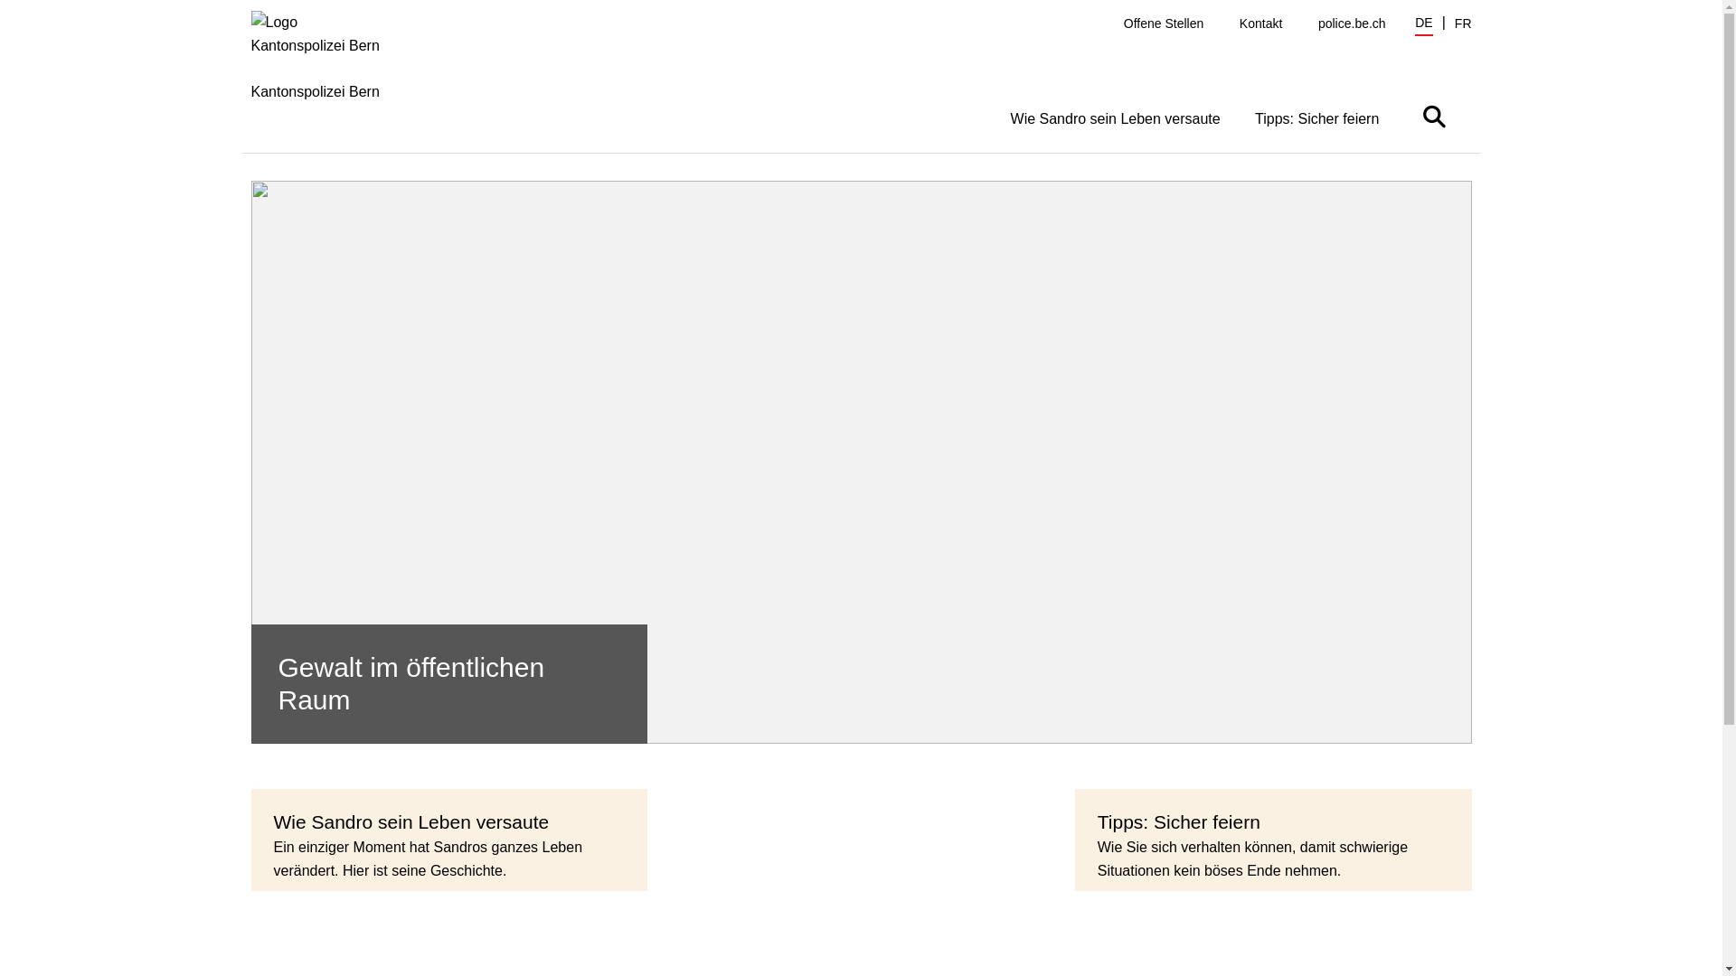 The width and height of the screenshot is (1736, 976). What do you see at coordinates (329, 81) in the screenshot?
I see `Kantonspolizei Bern` at bounding box center [329, 81].